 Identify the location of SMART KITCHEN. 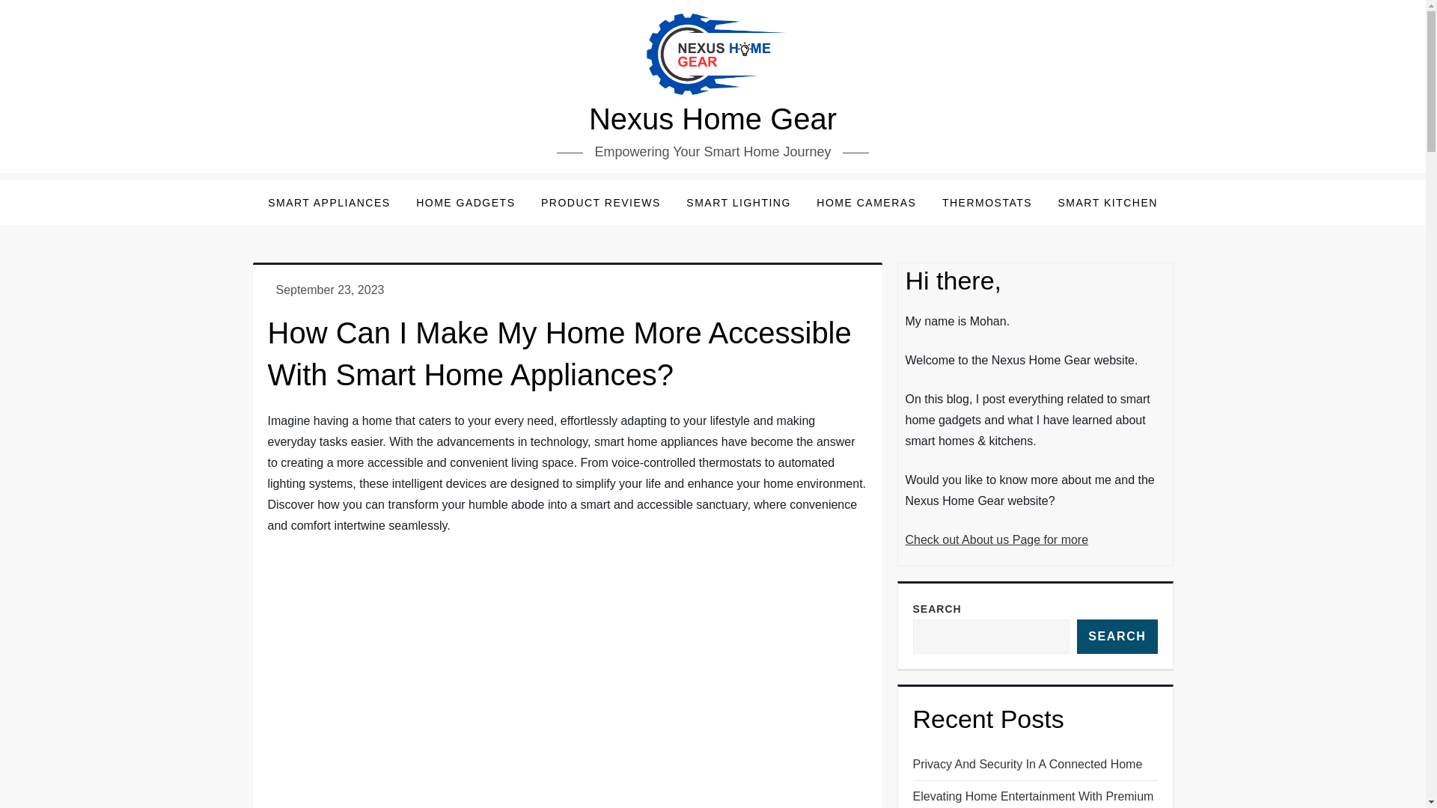
(1108, 202).